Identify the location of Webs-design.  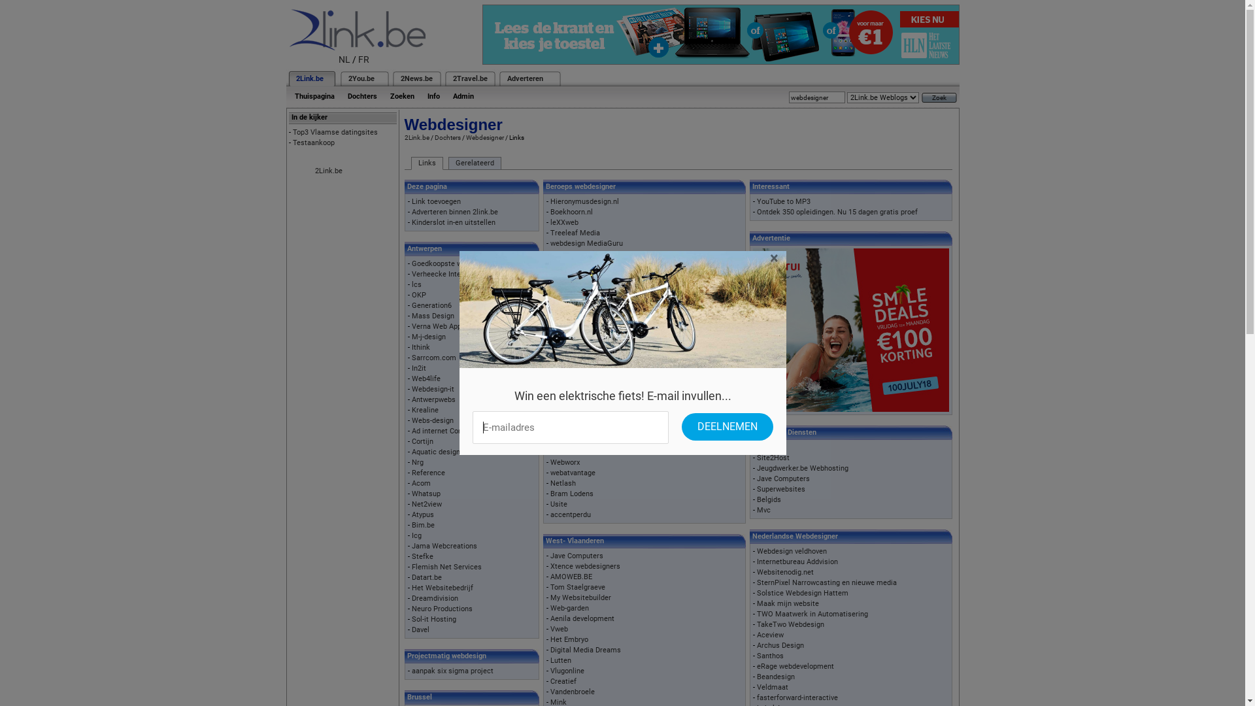
(433, 421).